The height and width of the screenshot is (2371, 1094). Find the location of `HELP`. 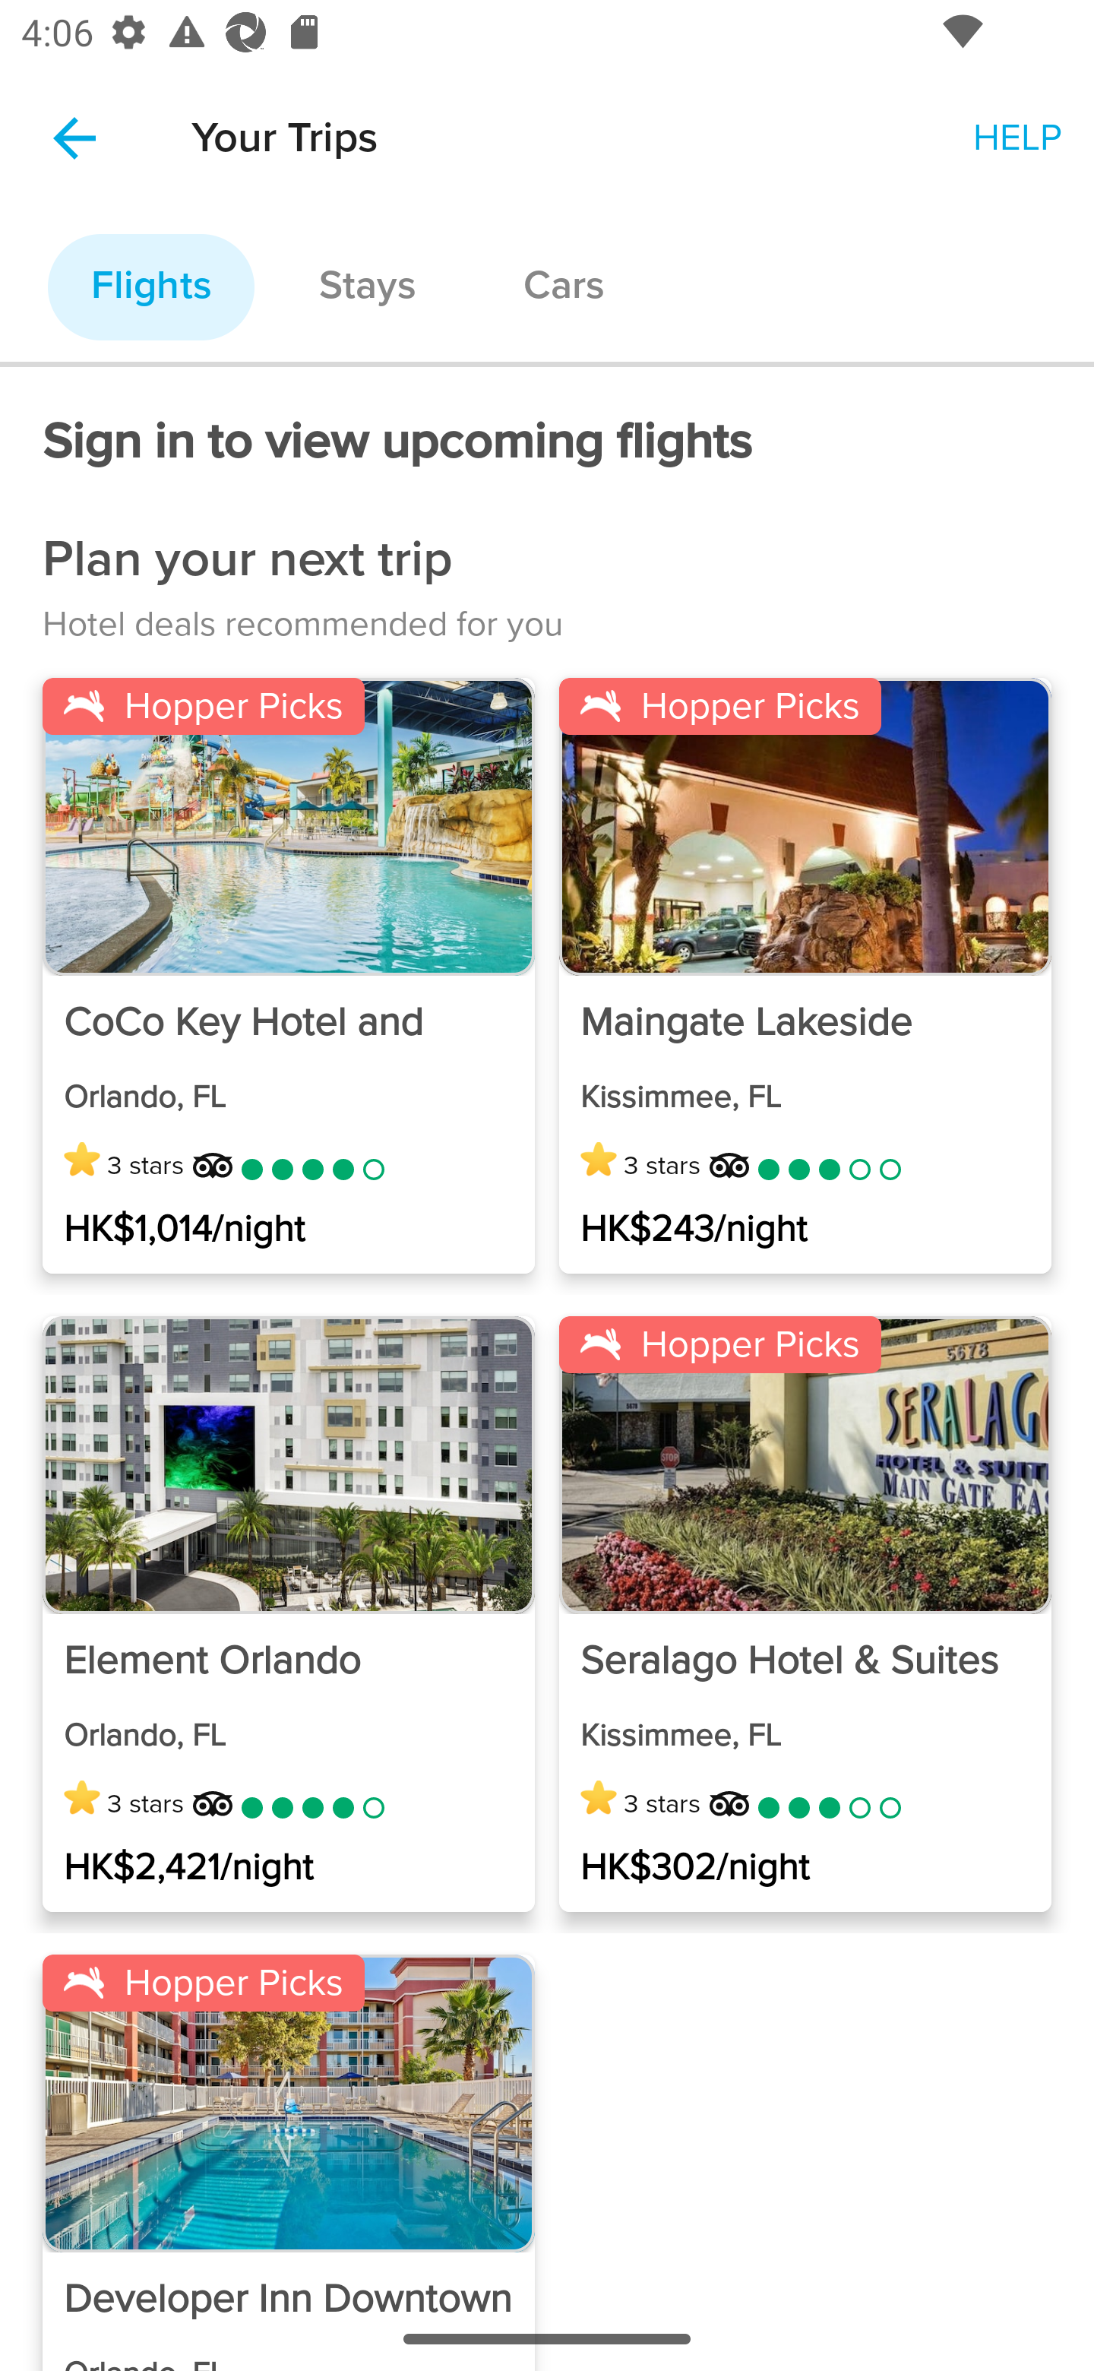

HELP is located at coordinates (1017, 137).